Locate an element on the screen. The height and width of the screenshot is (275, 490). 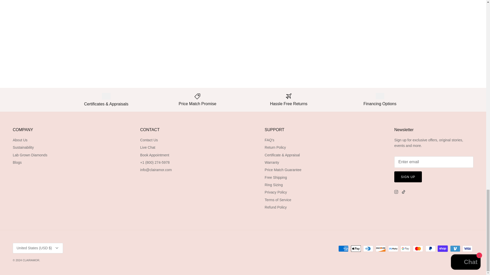
Diners Club is located at coordinates (368, 249).